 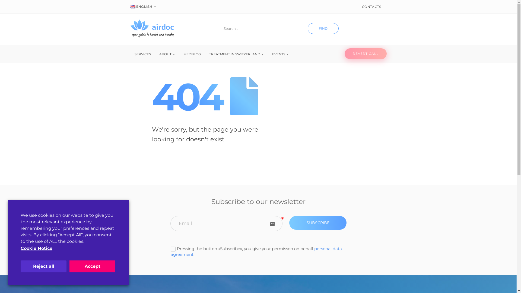 What do you see at coordinates (237, 54) in the screenshot?
I see `TREATMENT IN SWITZERLAND` at bounding box center [237, 54].